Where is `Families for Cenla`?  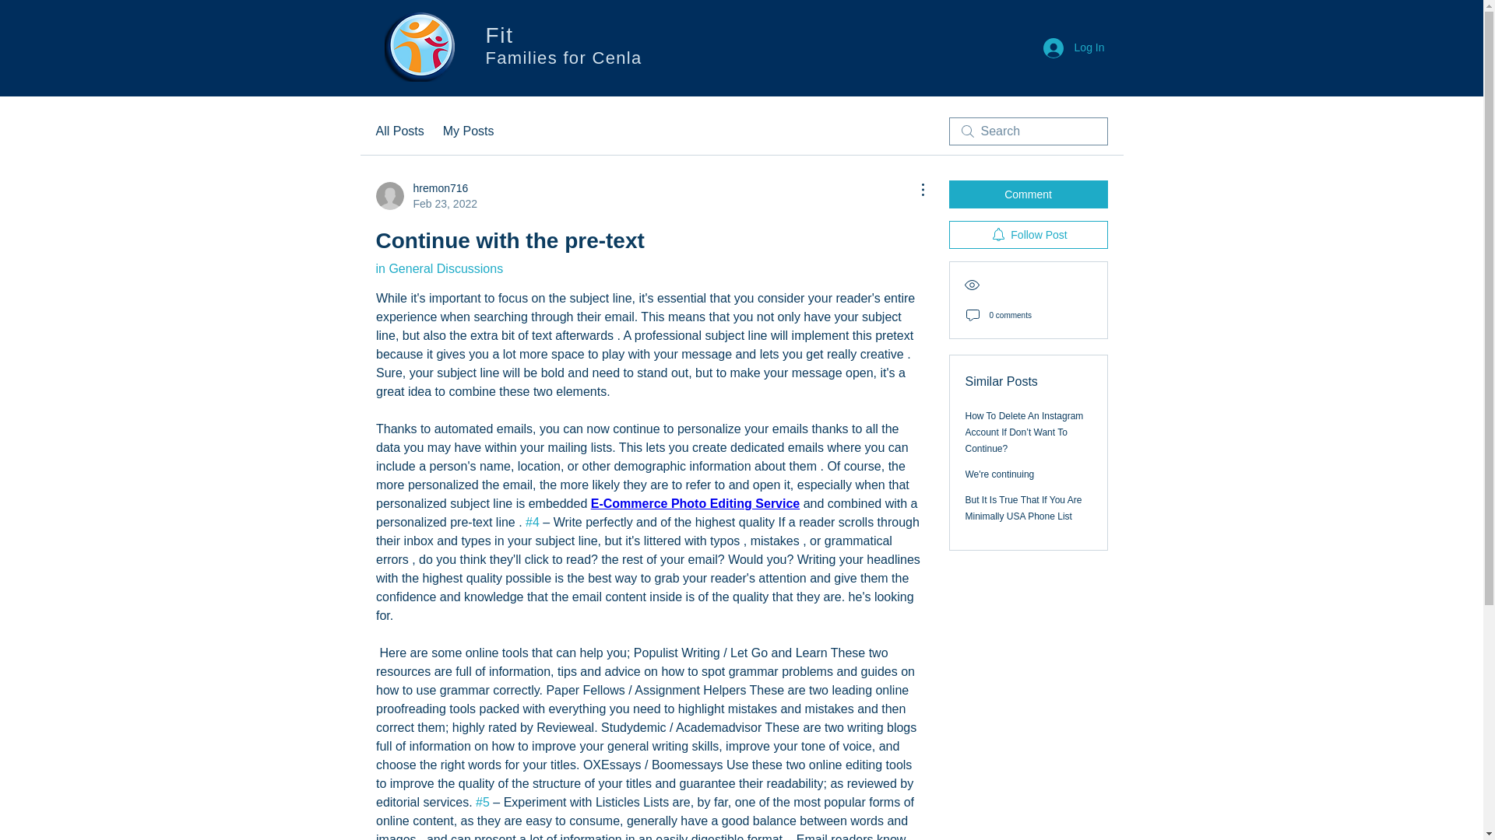
Families for Cenla is located at coordinates (1074, 48).